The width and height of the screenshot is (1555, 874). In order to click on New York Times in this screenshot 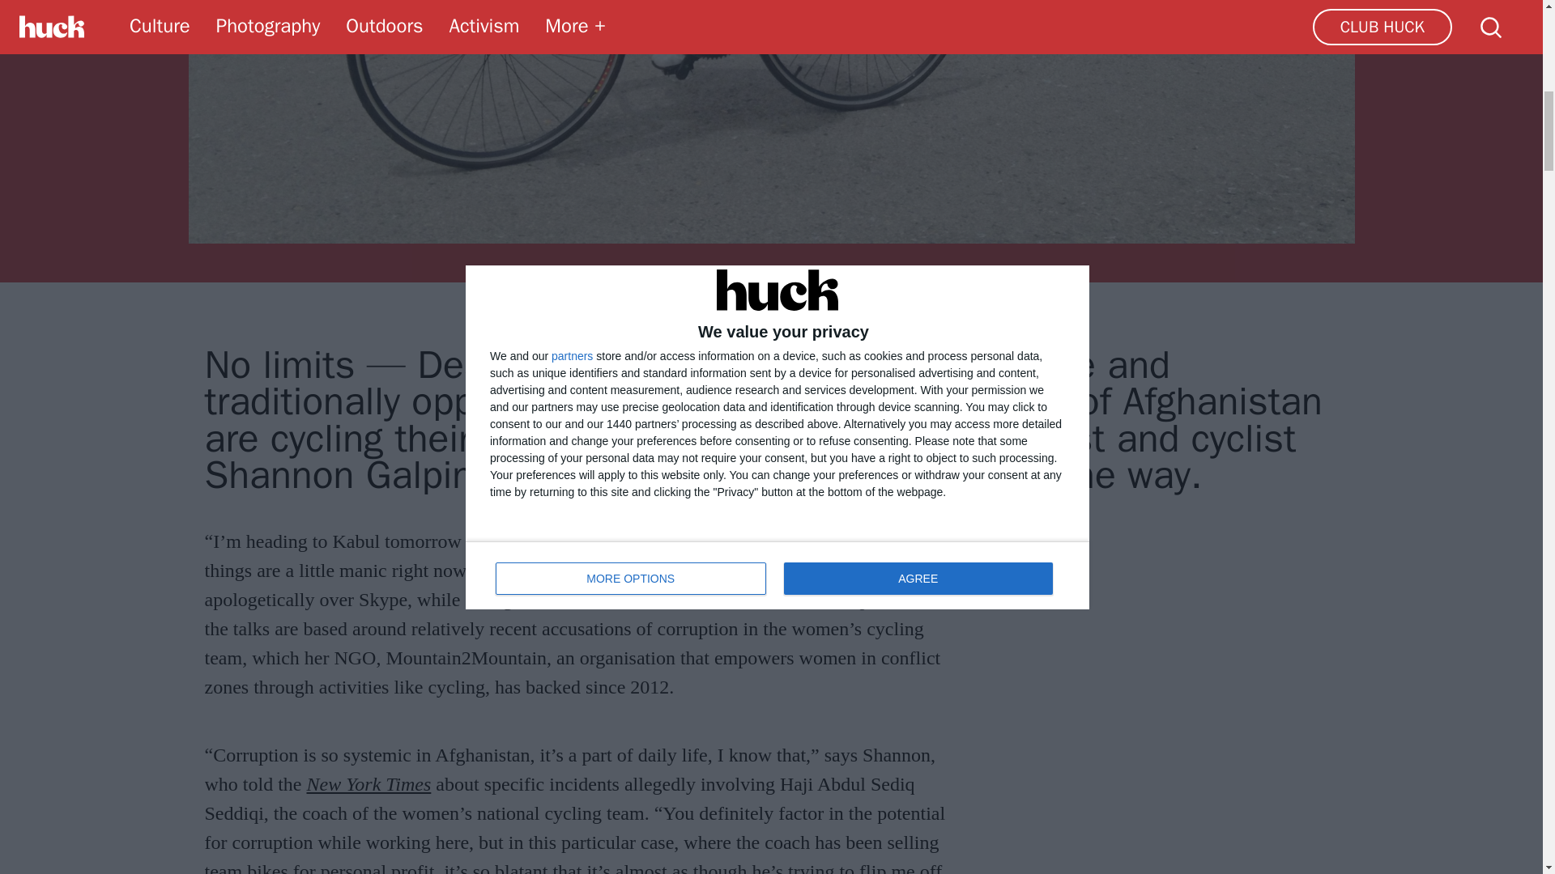, I will do `click(368, 783)`.